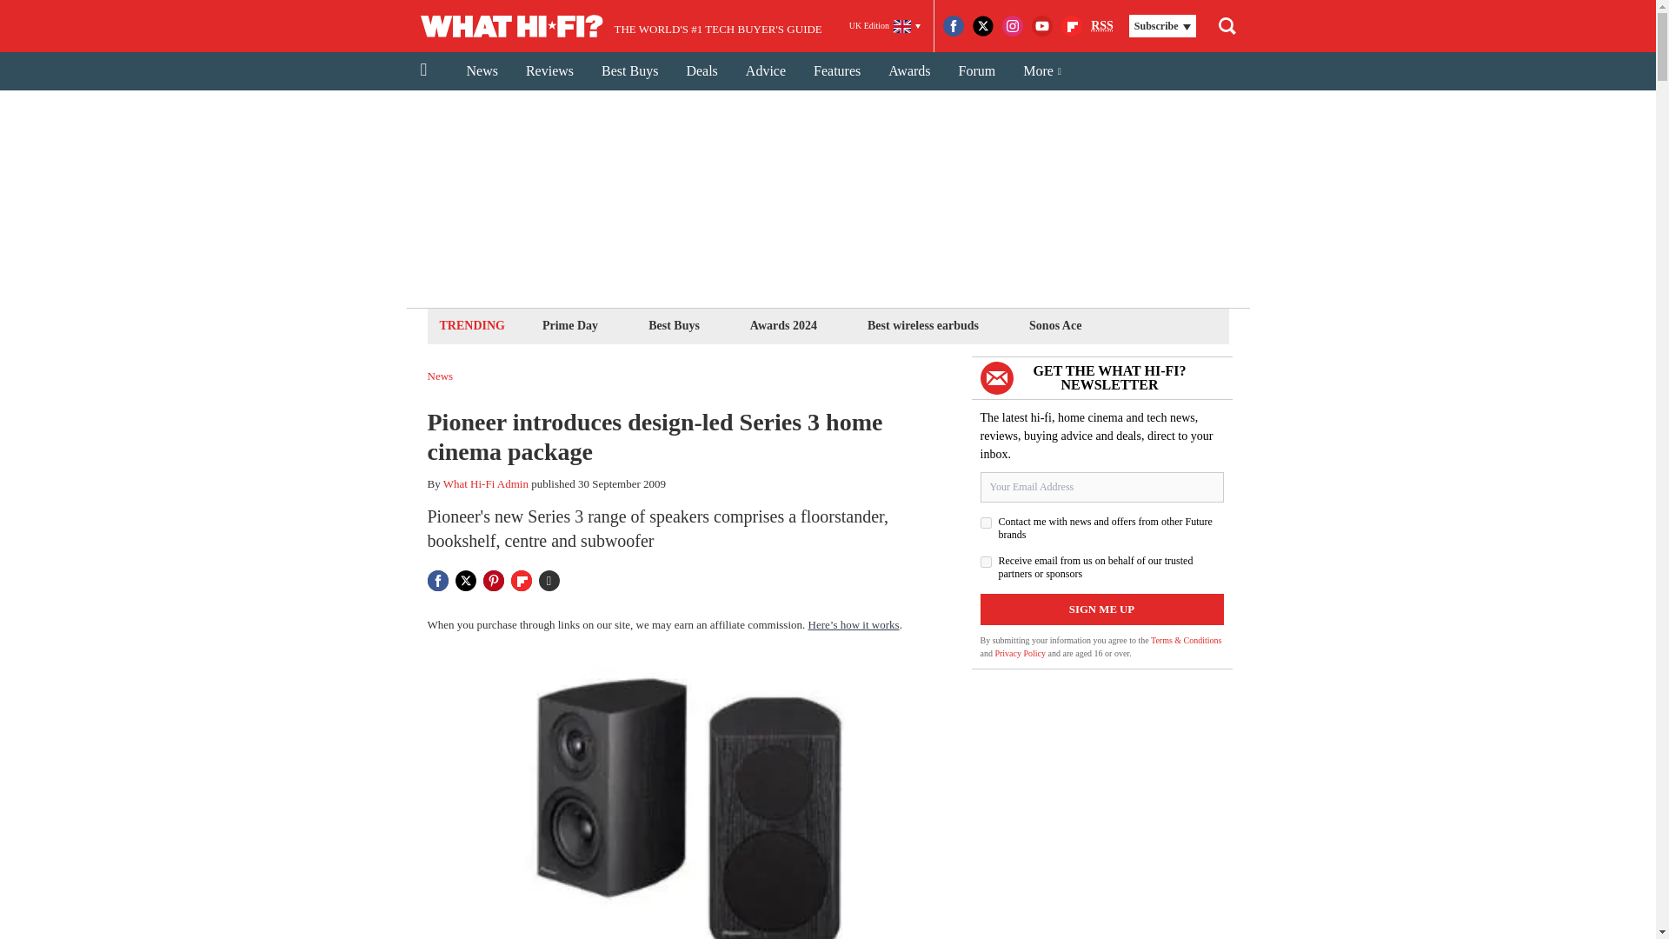 This screenshot has width=1669, height=939. What do you see at coordinates (977, 71) in the screenshot?
I see `Forum` at bounding box center [977, 71].